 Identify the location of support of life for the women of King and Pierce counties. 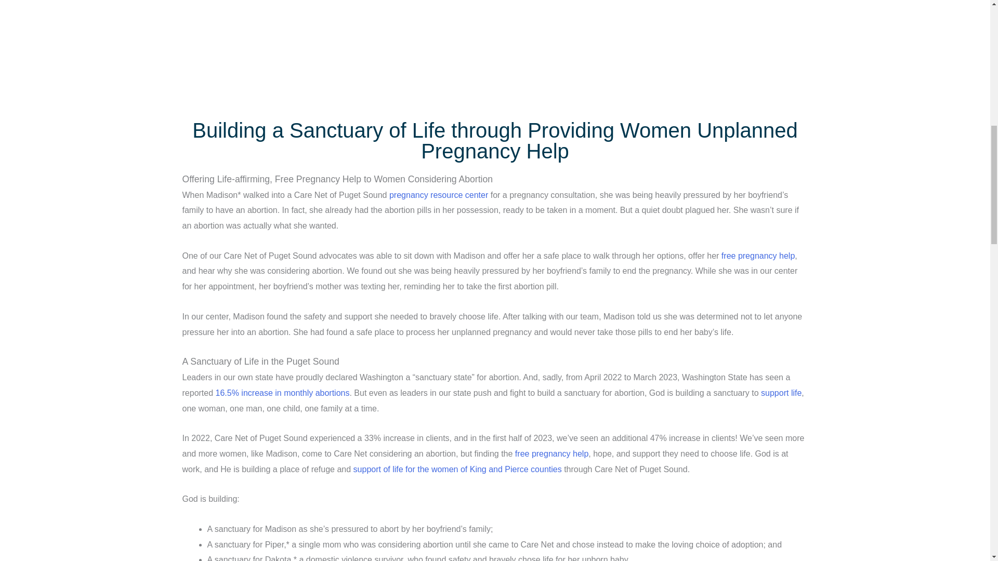
(457, 469).